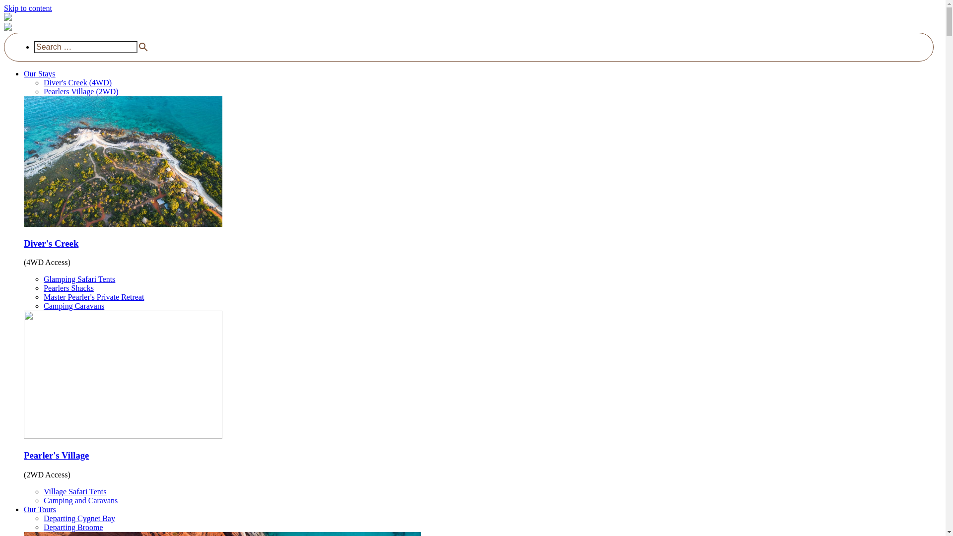 Image resolution: width=953 pixels, height=536 pixels. Describe the element at coordinates (40, 73) in the screenshot. I see `Our Stays` at that location.